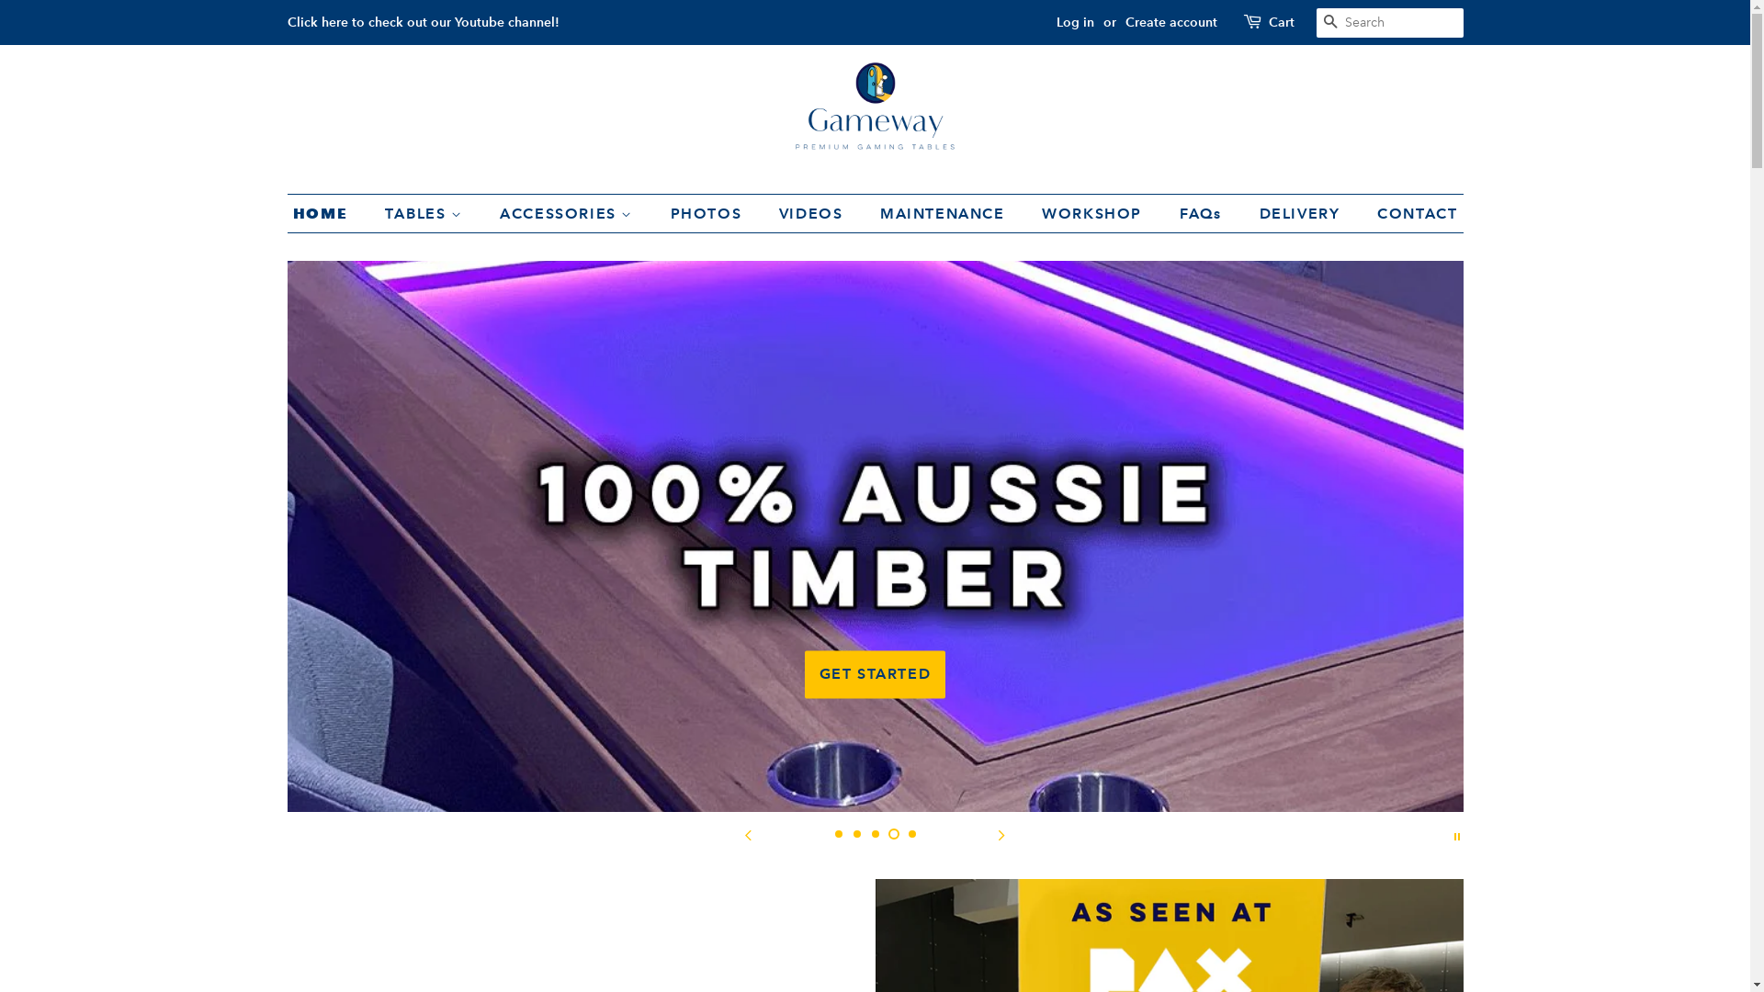 This screenshot has width=1764, height=992. Describe the element at coordinates (911, 834) in the screenshot. I see `5` at that location.